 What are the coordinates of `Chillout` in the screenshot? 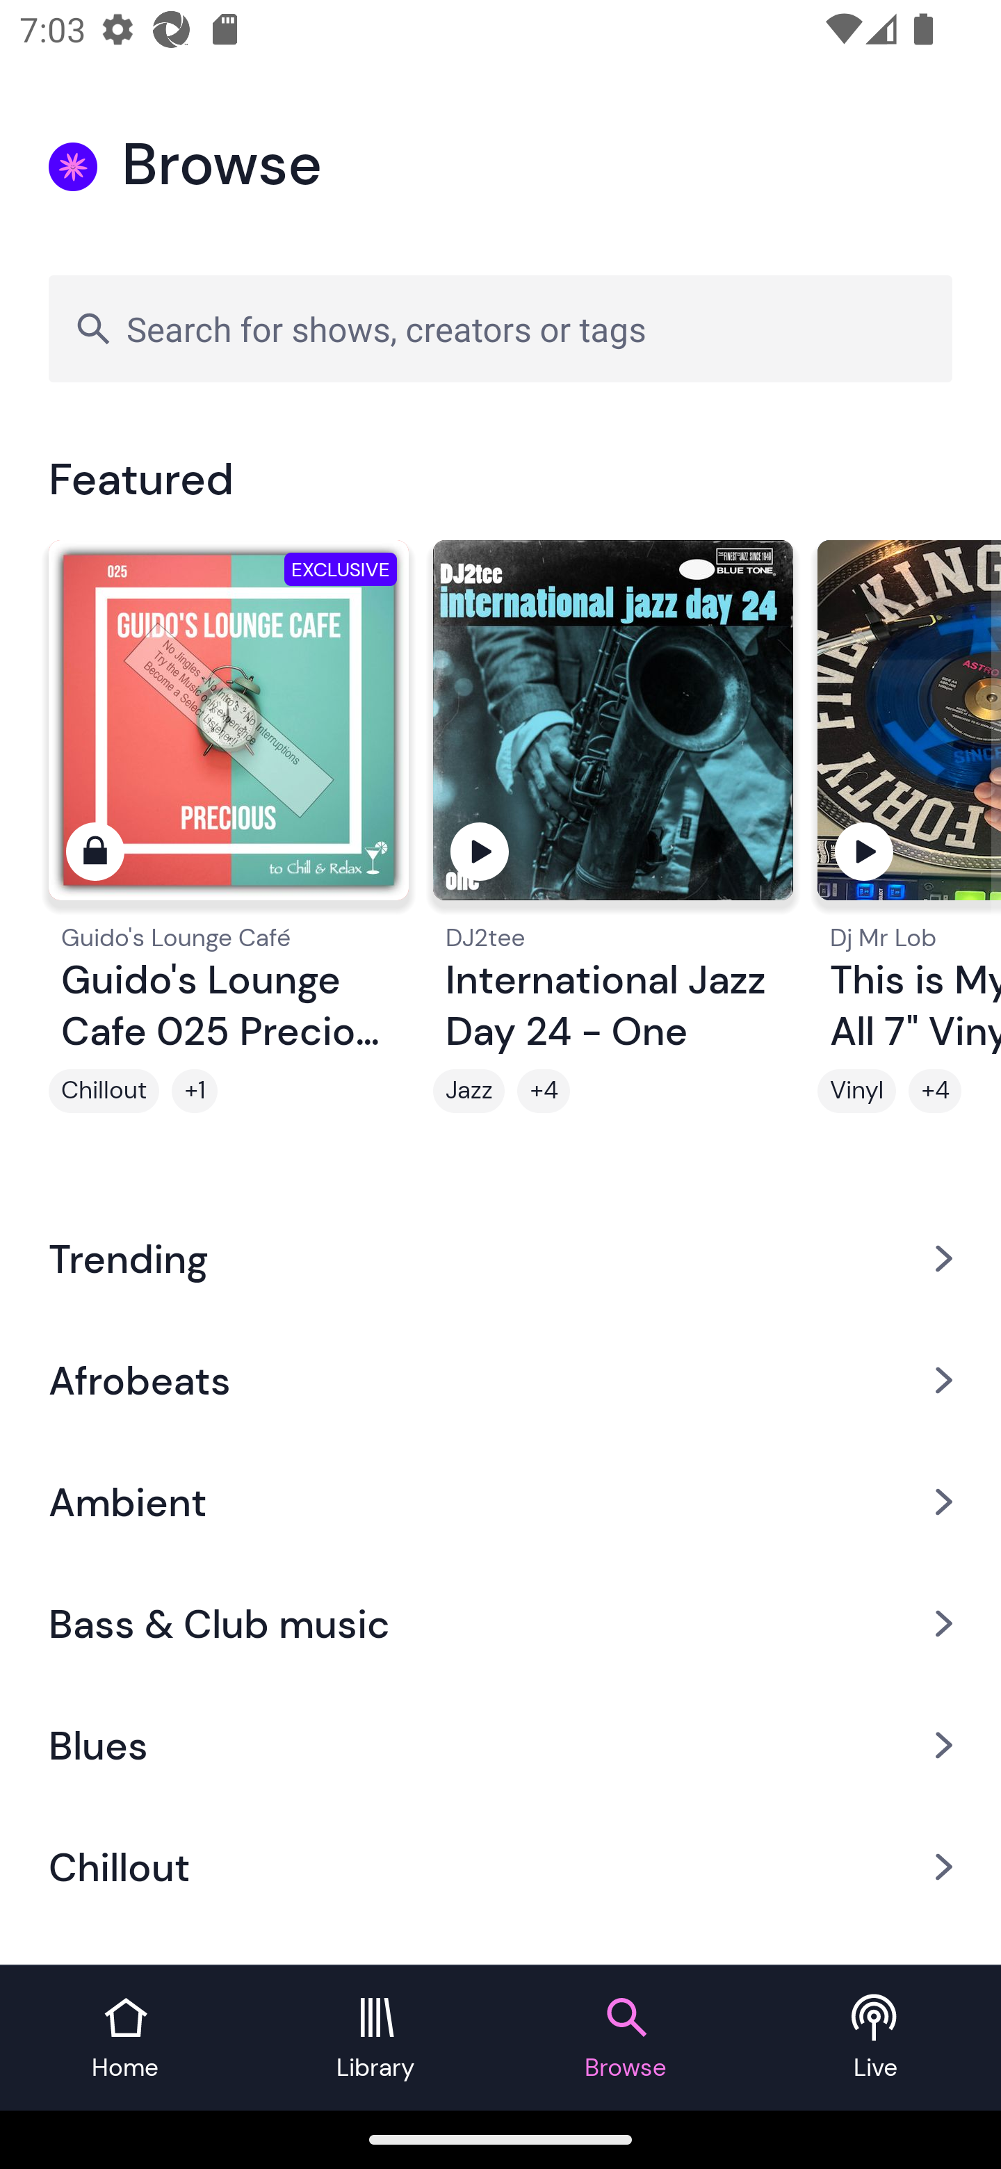 It's located at (104, 1091).